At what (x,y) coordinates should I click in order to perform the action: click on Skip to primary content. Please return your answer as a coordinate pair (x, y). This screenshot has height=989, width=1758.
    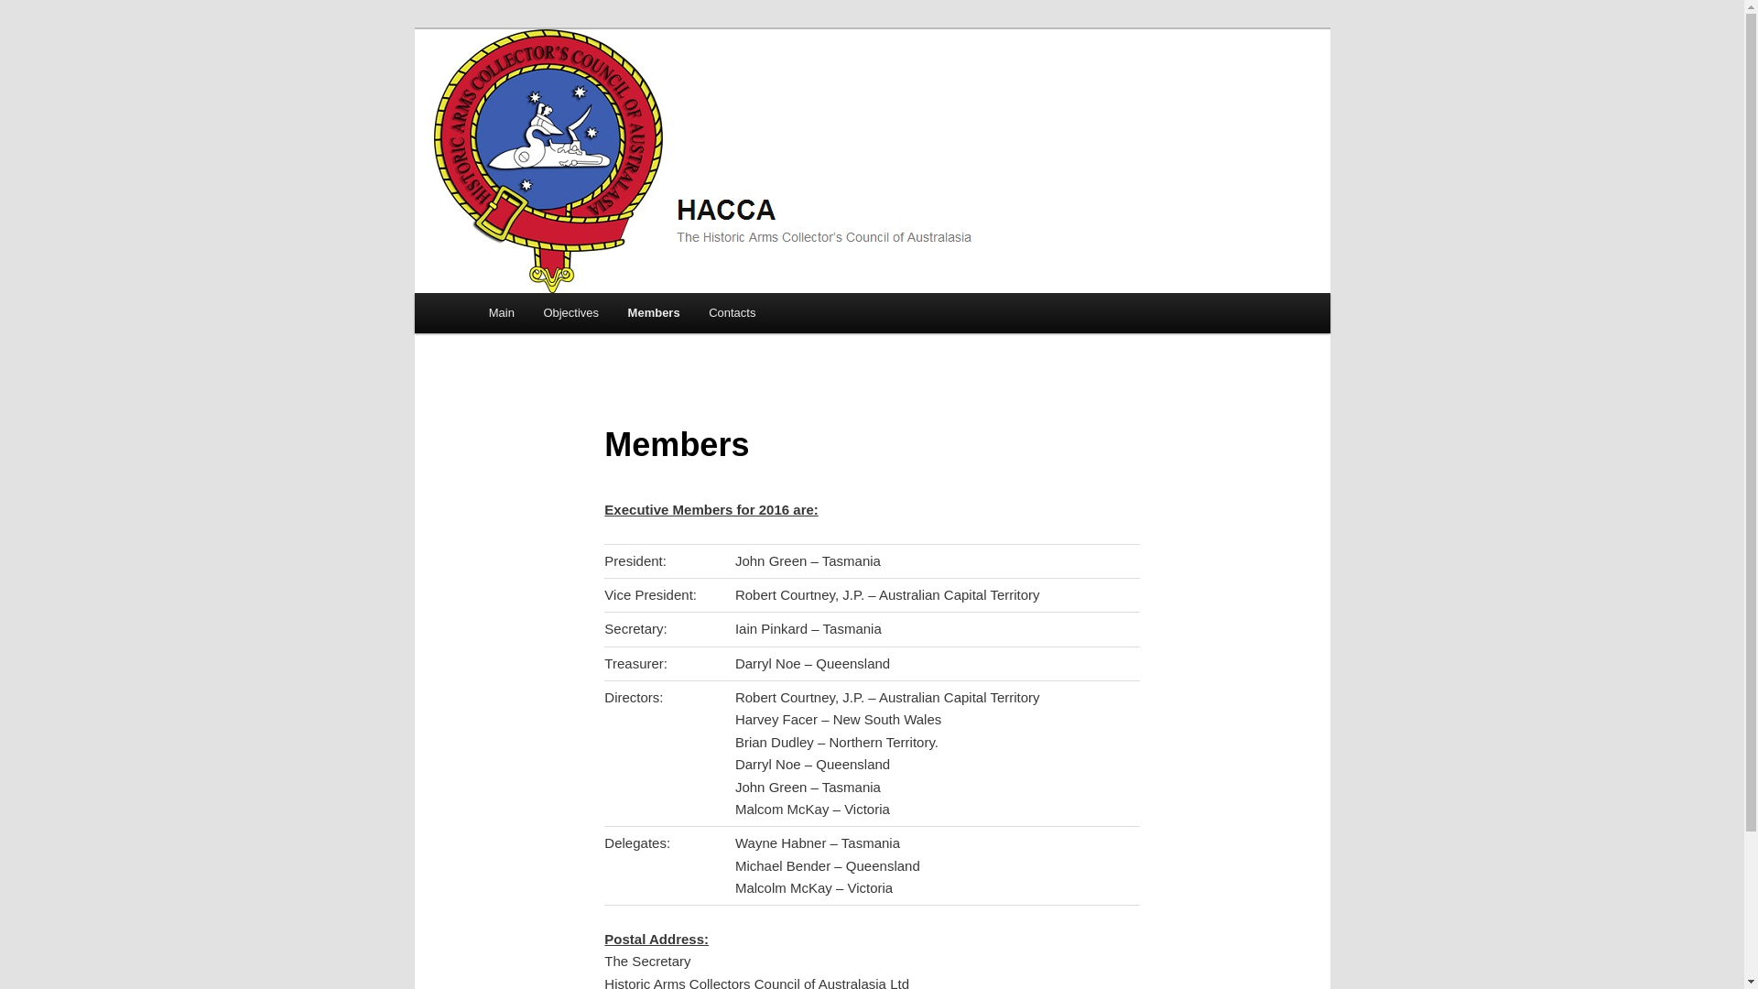
    Looking at the image, I should click on (570, 316).